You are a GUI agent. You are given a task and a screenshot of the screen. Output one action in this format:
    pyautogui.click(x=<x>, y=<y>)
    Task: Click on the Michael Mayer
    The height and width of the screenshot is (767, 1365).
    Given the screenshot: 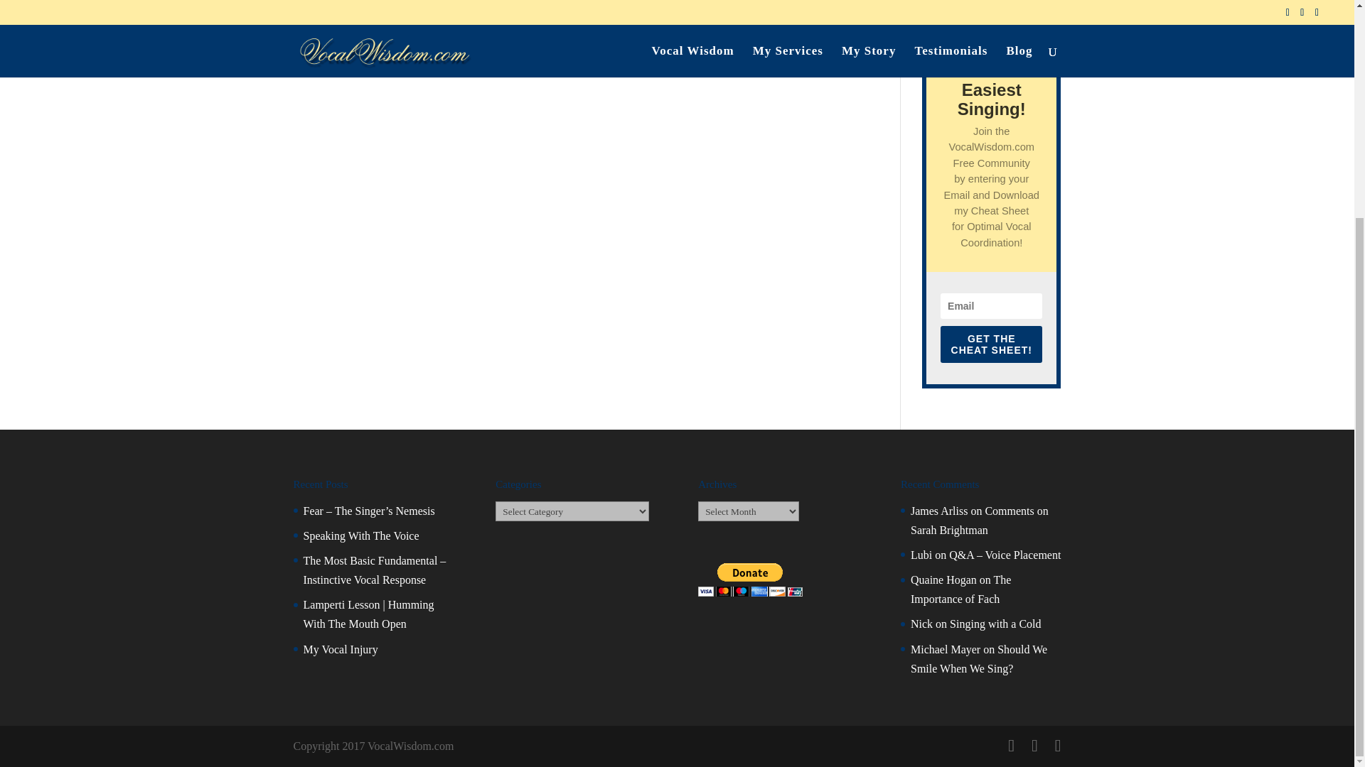 What is the action you would take?
    pyautogui.click(x=945, y=649)
    